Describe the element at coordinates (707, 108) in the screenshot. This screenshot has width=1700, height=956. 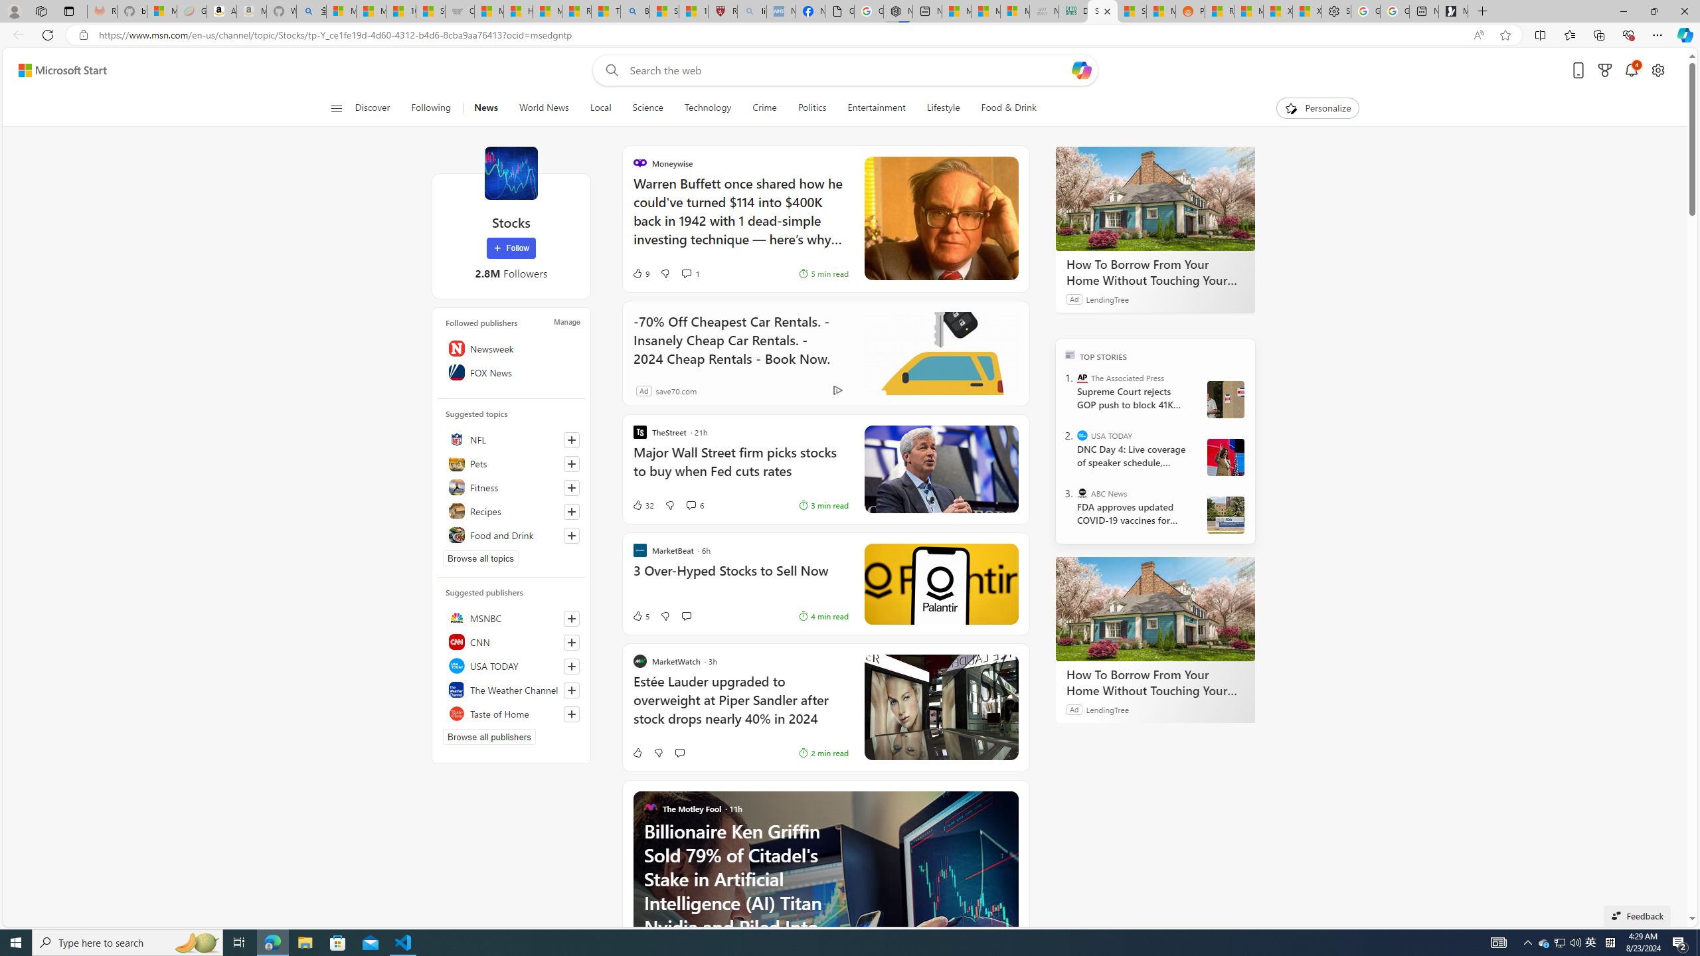
I see `Technology` at that location.